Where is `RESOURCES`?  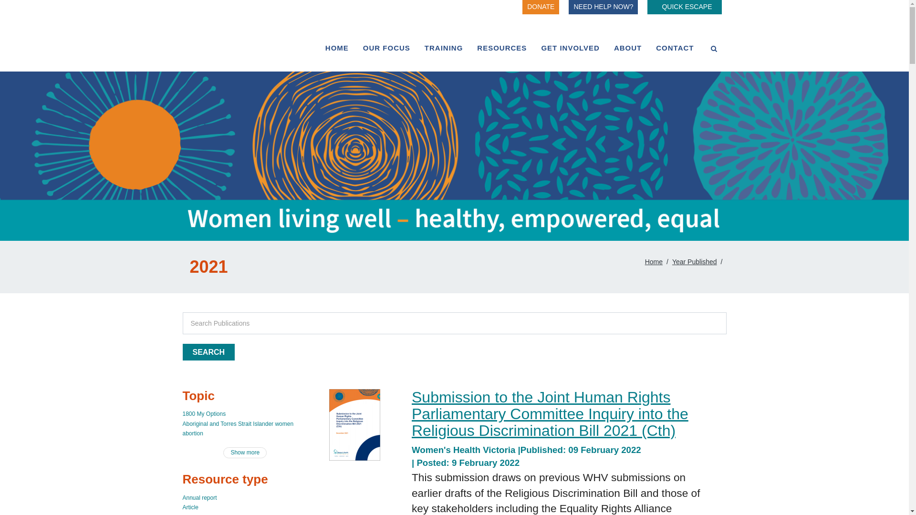 RESOURCES is located at coordinates (502, 48).